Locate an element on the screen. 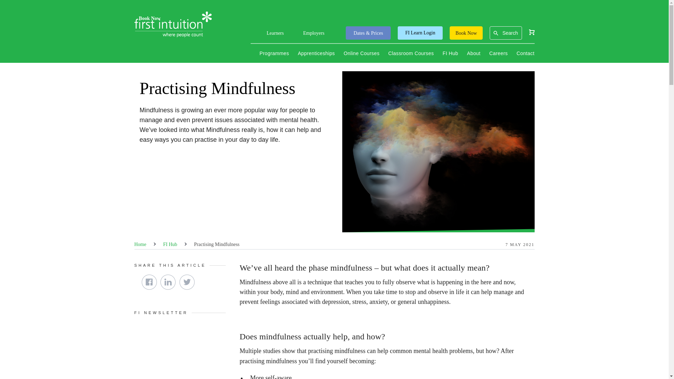  First Intuition is located at coordinates (173, 25).